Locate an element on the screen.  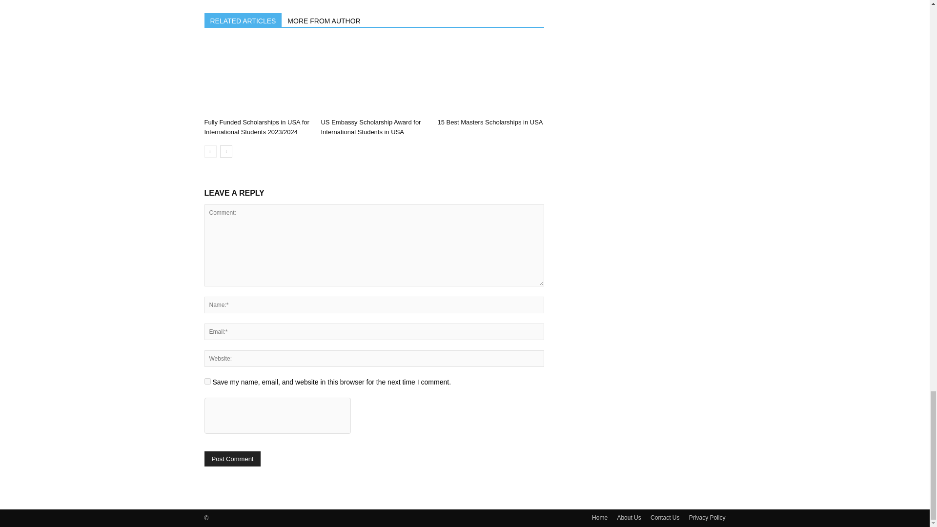
15 Best Masters Scholarships in USA is located at coordinates (490, 122).